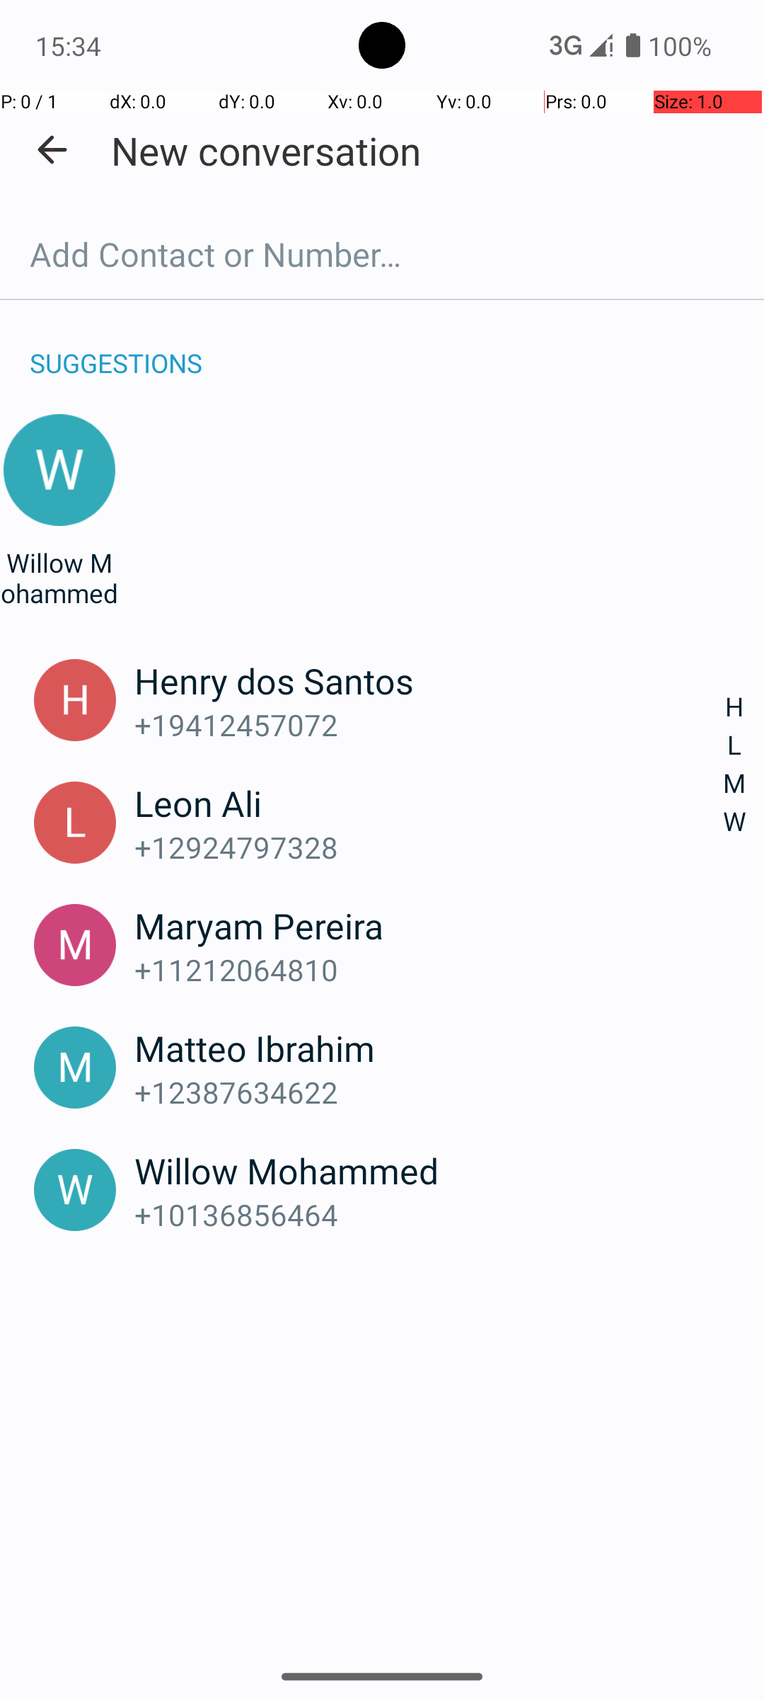 Image resolution: width=764 pixels, height=1699 pixels. What do you see at coordinates (430, 680) in the screenshot?
I see `Henry dos Santos` at bounding box center [430, 680].